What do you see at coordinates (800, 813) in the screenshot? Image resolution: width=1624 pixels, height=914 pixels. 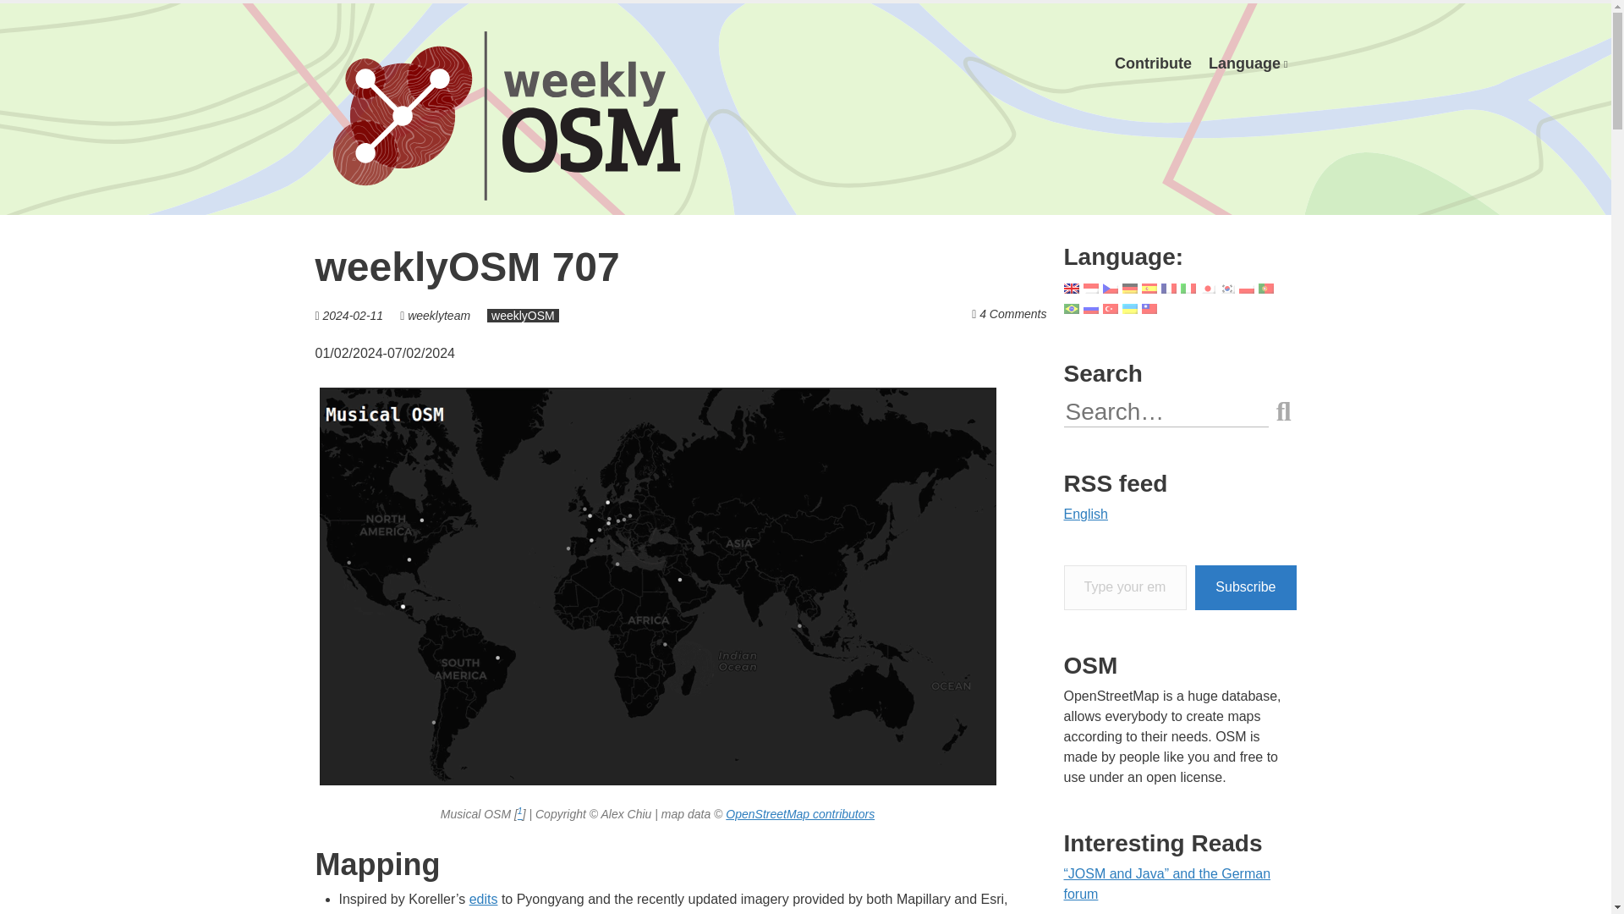 I see `OpenStreetMap contributors` at bounding box center [800, 813].